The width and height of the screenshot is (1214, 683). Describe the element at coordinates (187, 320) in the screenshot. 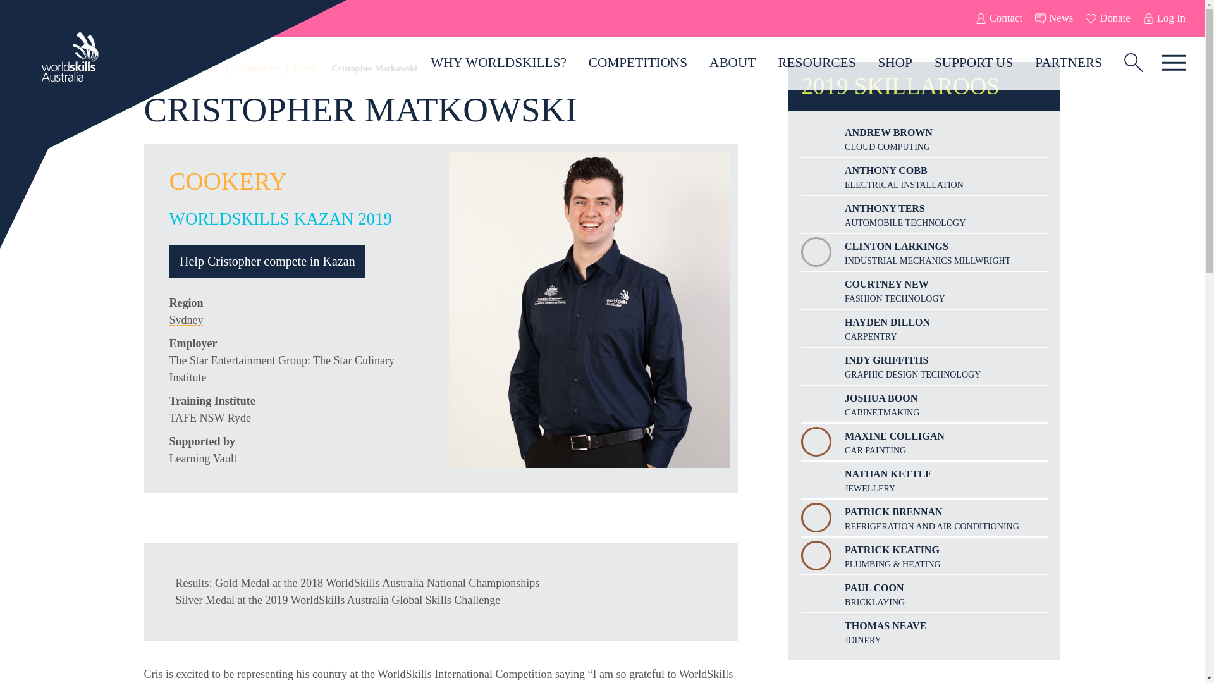

I see `Sydney` at that location.